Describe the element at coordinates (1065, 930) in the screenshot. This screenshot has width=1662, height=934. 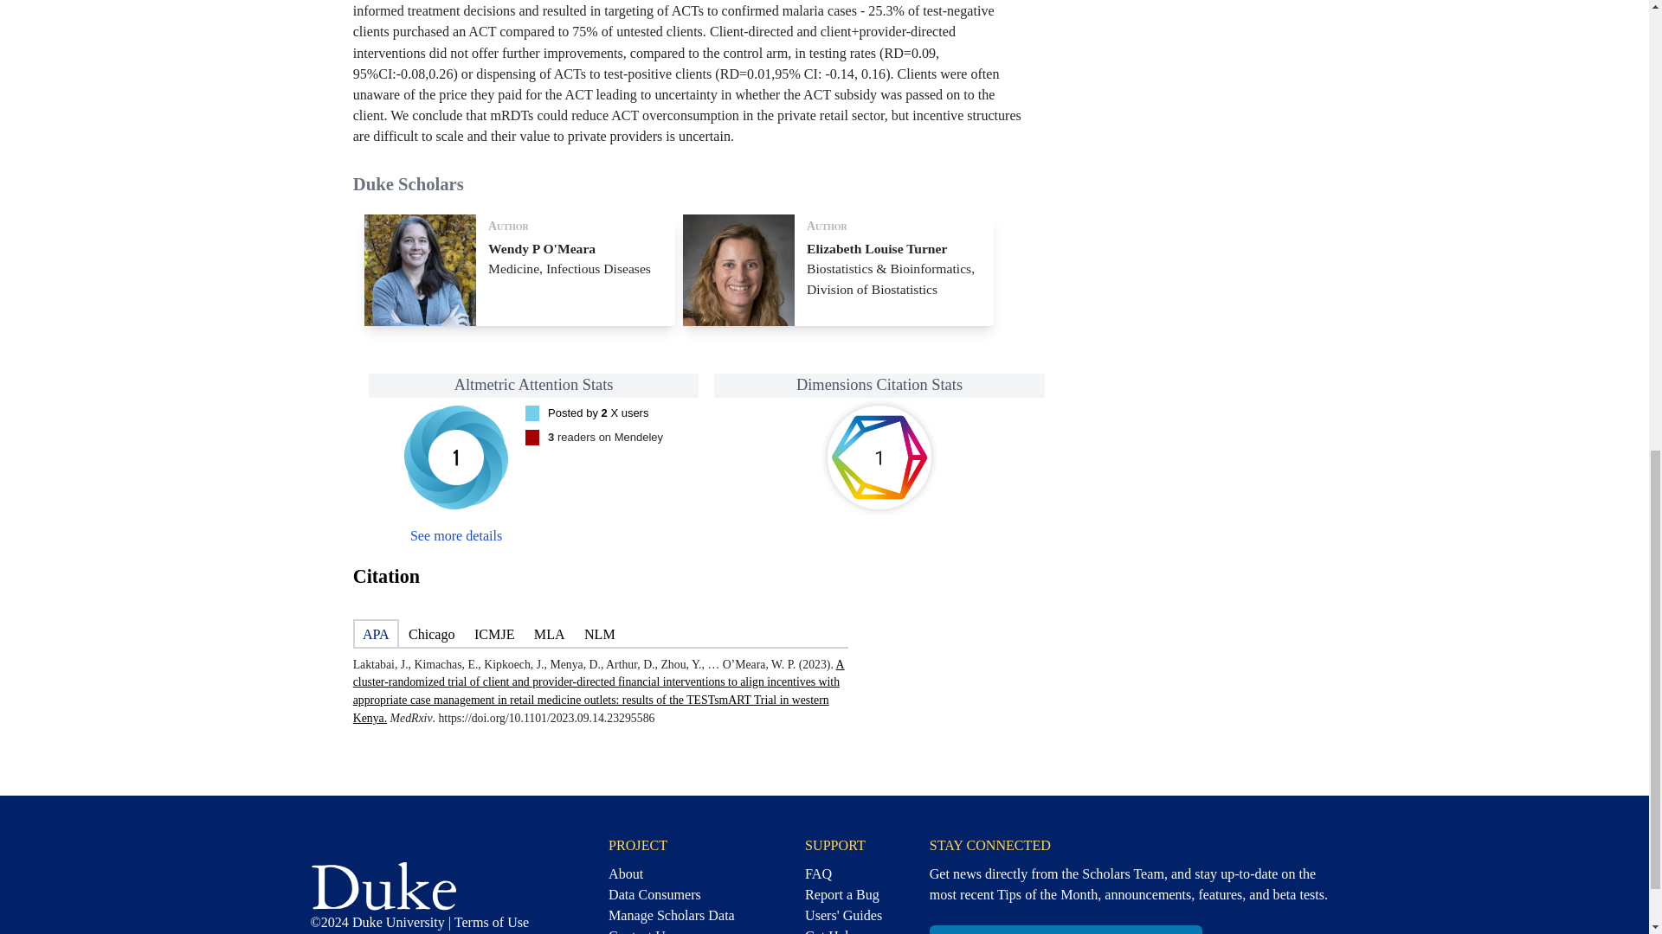
I see `Subscribe to Announcements` at that location.